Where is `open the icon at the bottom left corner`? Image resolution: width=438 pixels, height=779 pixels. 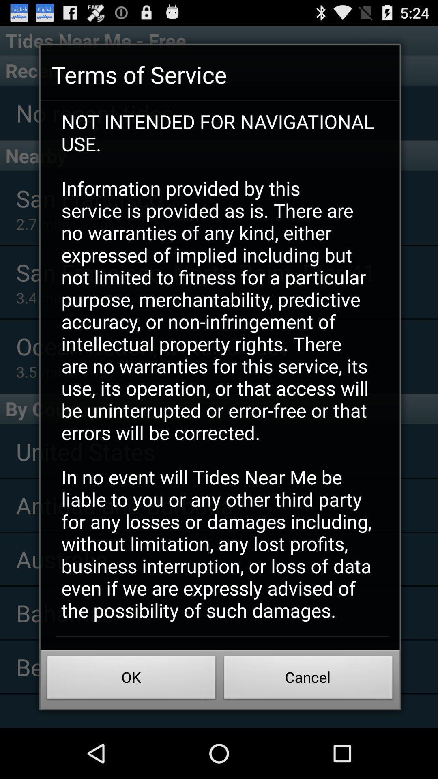 open the icon at the bottom left corner is located at coordinates (131, 680).